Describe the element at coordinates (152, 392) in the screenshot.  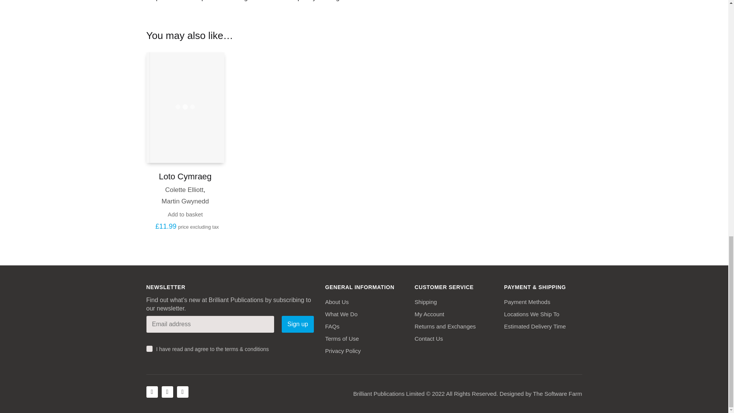
I see `Facebook` at that location.